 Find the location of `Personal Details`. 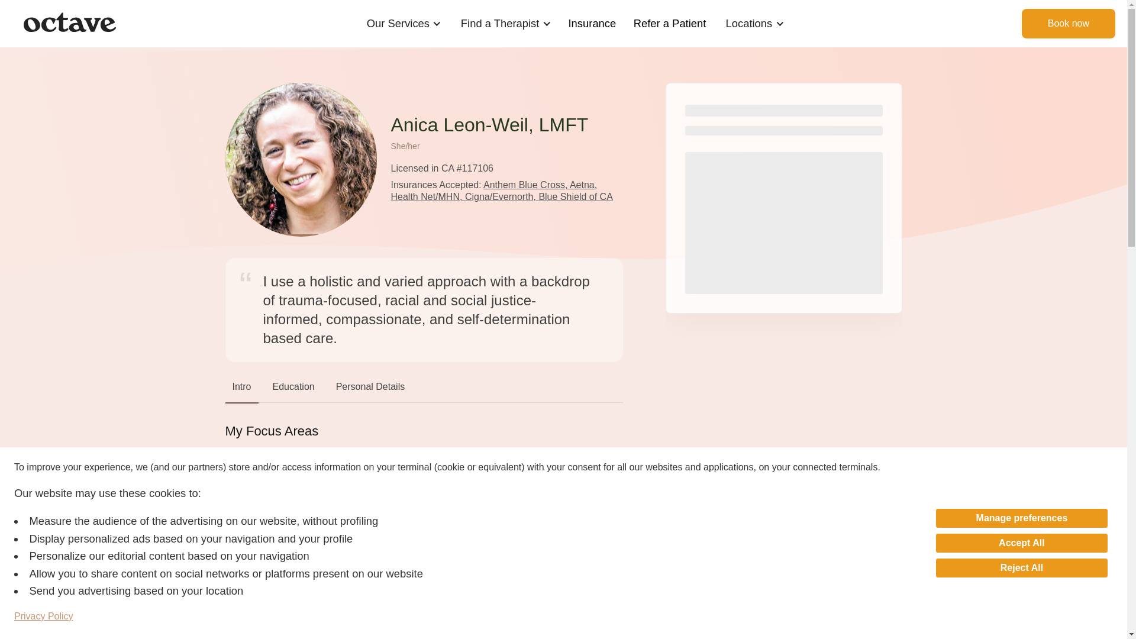

Personal Details is located at coordinates (370, 389).